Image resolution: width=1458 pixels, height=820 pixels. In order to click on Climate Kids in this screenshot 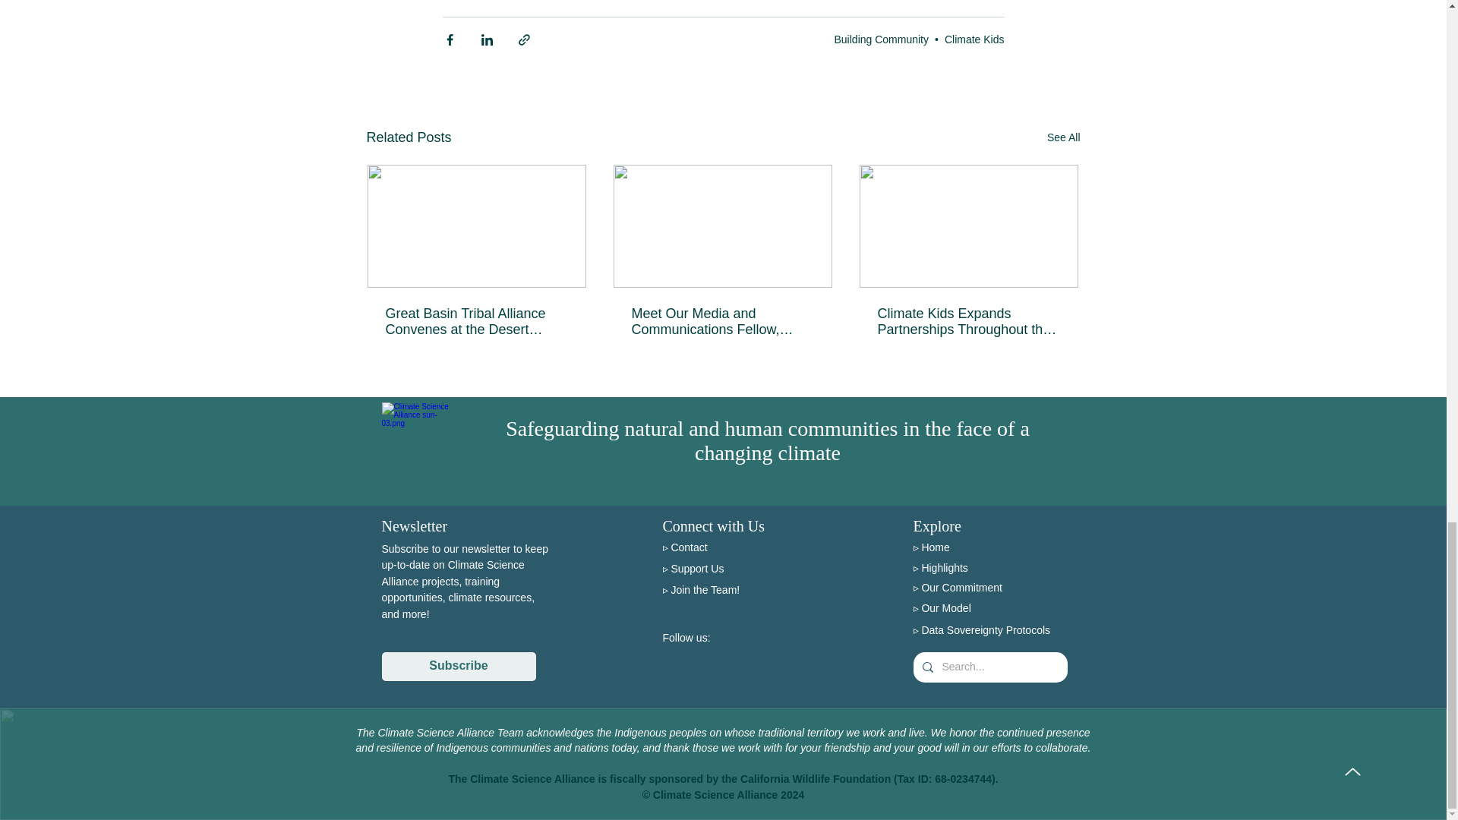, I will do `click(974, 39)`.